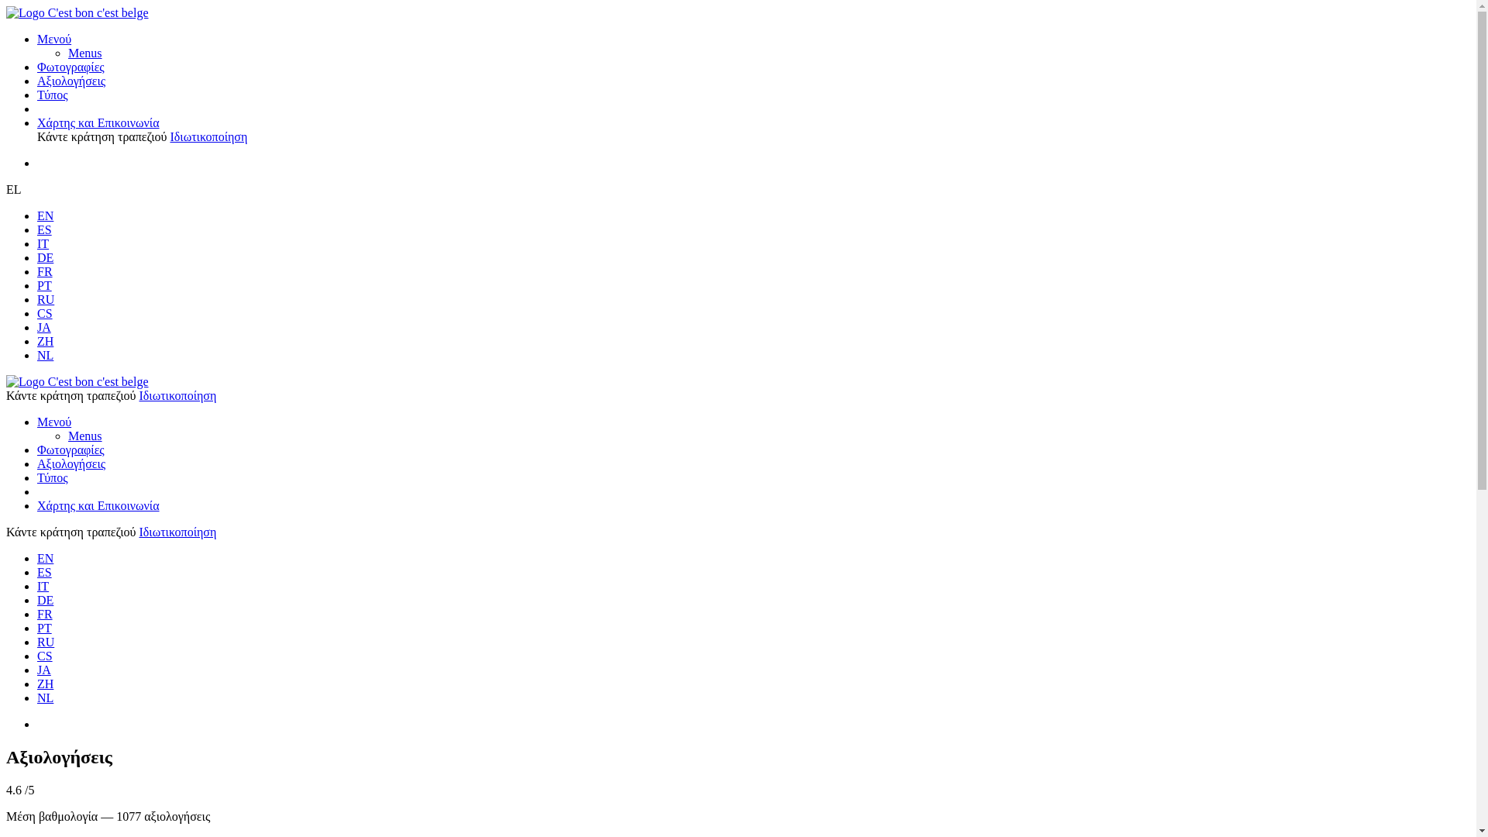 This screenshot has height=837, width=1488. Describe the element at coordinates (43, 243) in the screenshot. I see `IT` at that location.